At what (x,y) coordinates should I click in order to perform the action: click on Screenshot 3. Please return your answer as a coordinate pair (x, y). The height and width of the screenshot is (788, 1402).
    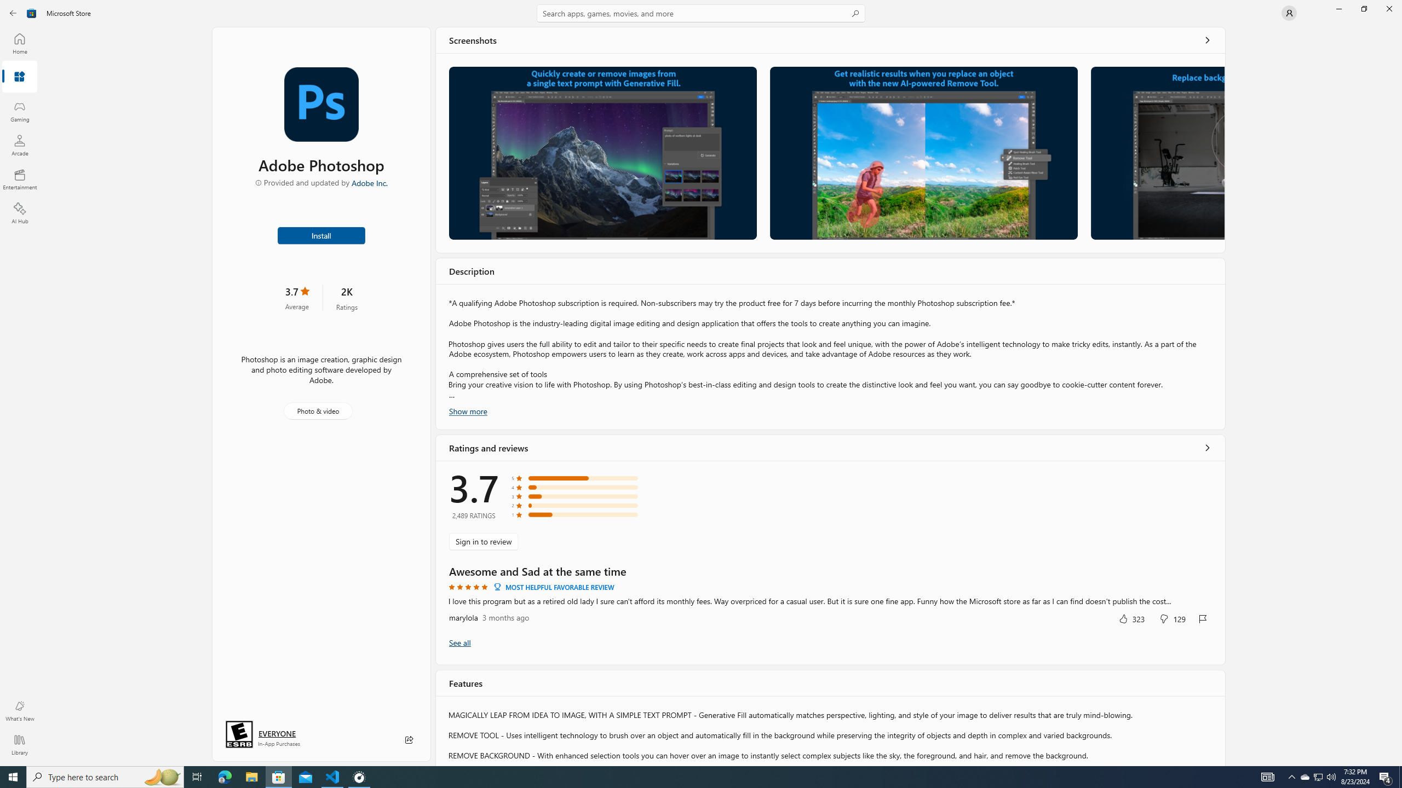
    Looking at the image, I should click on (1157, 153).